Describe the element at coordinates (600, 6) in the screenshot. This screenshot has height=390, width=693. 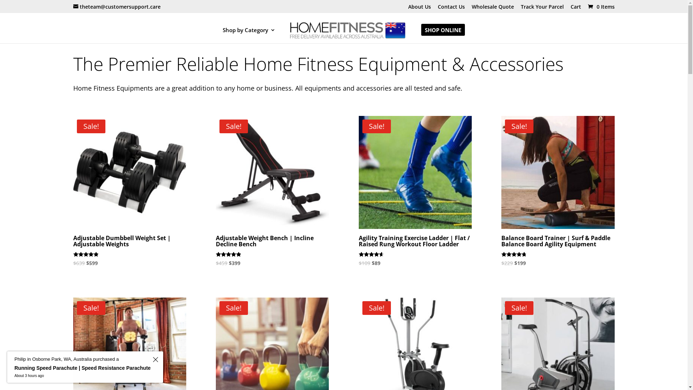
I see `0 Items` at that location.